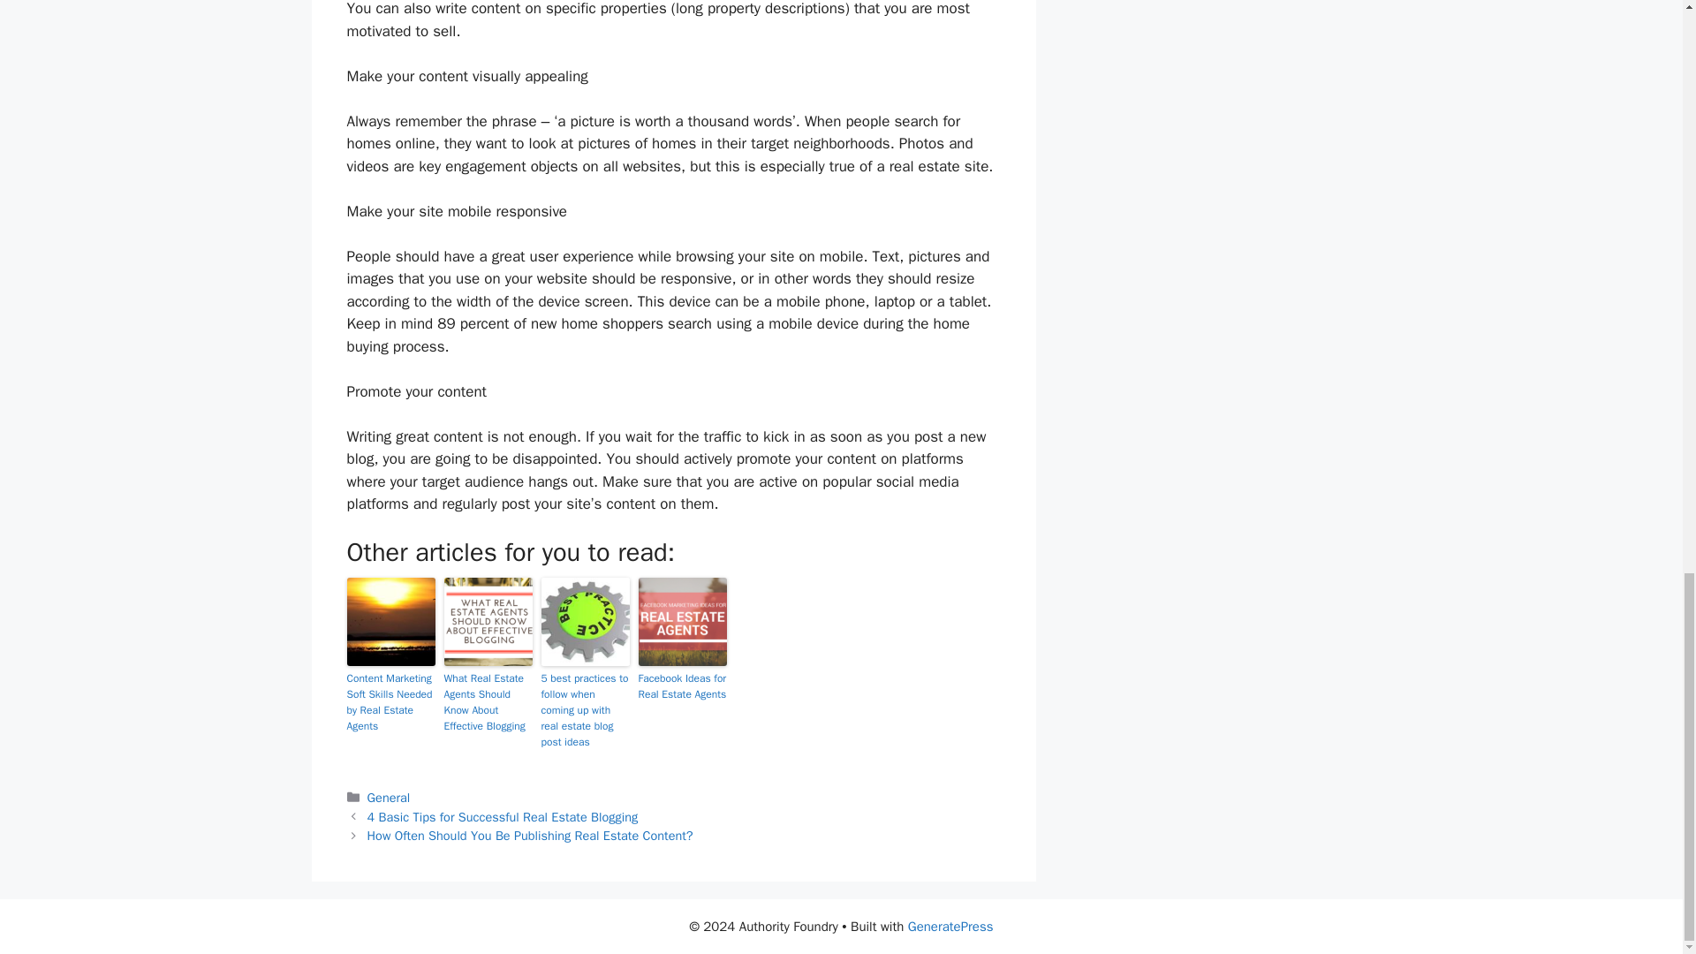 The width and height of the screenshot is (1696, 954). Describe the element at coordinates (503, 816) in the screenshot. I see `Previous` at that location.